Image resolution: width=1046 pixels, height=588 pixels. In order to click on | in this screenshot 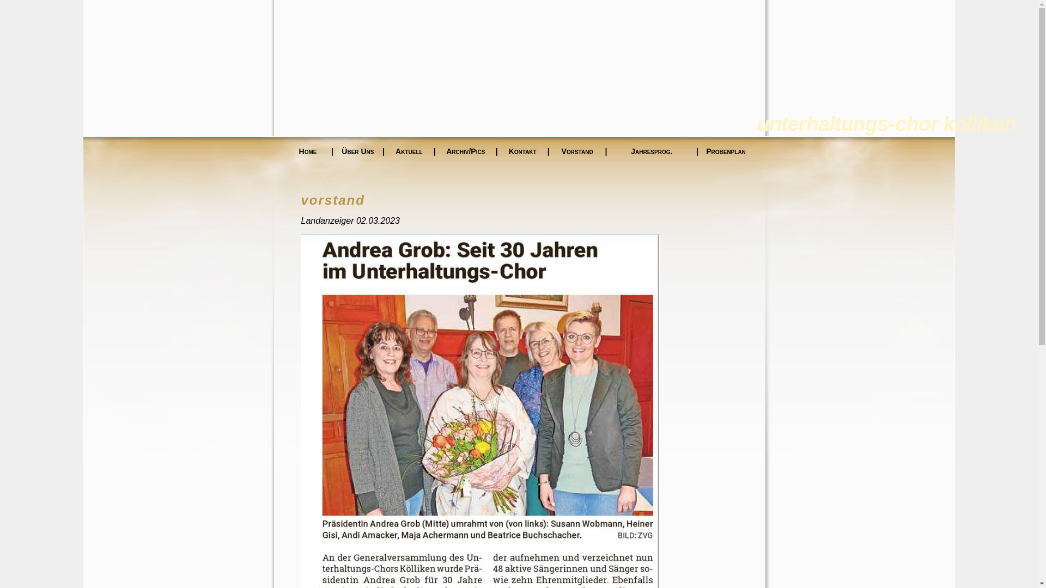, I will do `click(384, 151)`.